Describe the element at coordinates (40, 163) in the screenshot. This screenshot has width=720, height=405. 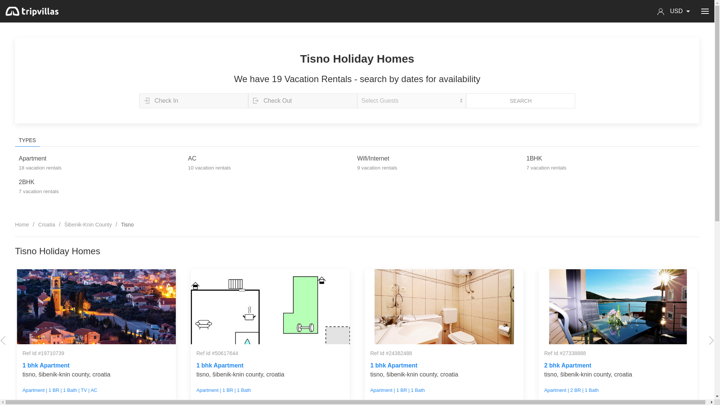
I see `Apartment holiday homes` at that location.